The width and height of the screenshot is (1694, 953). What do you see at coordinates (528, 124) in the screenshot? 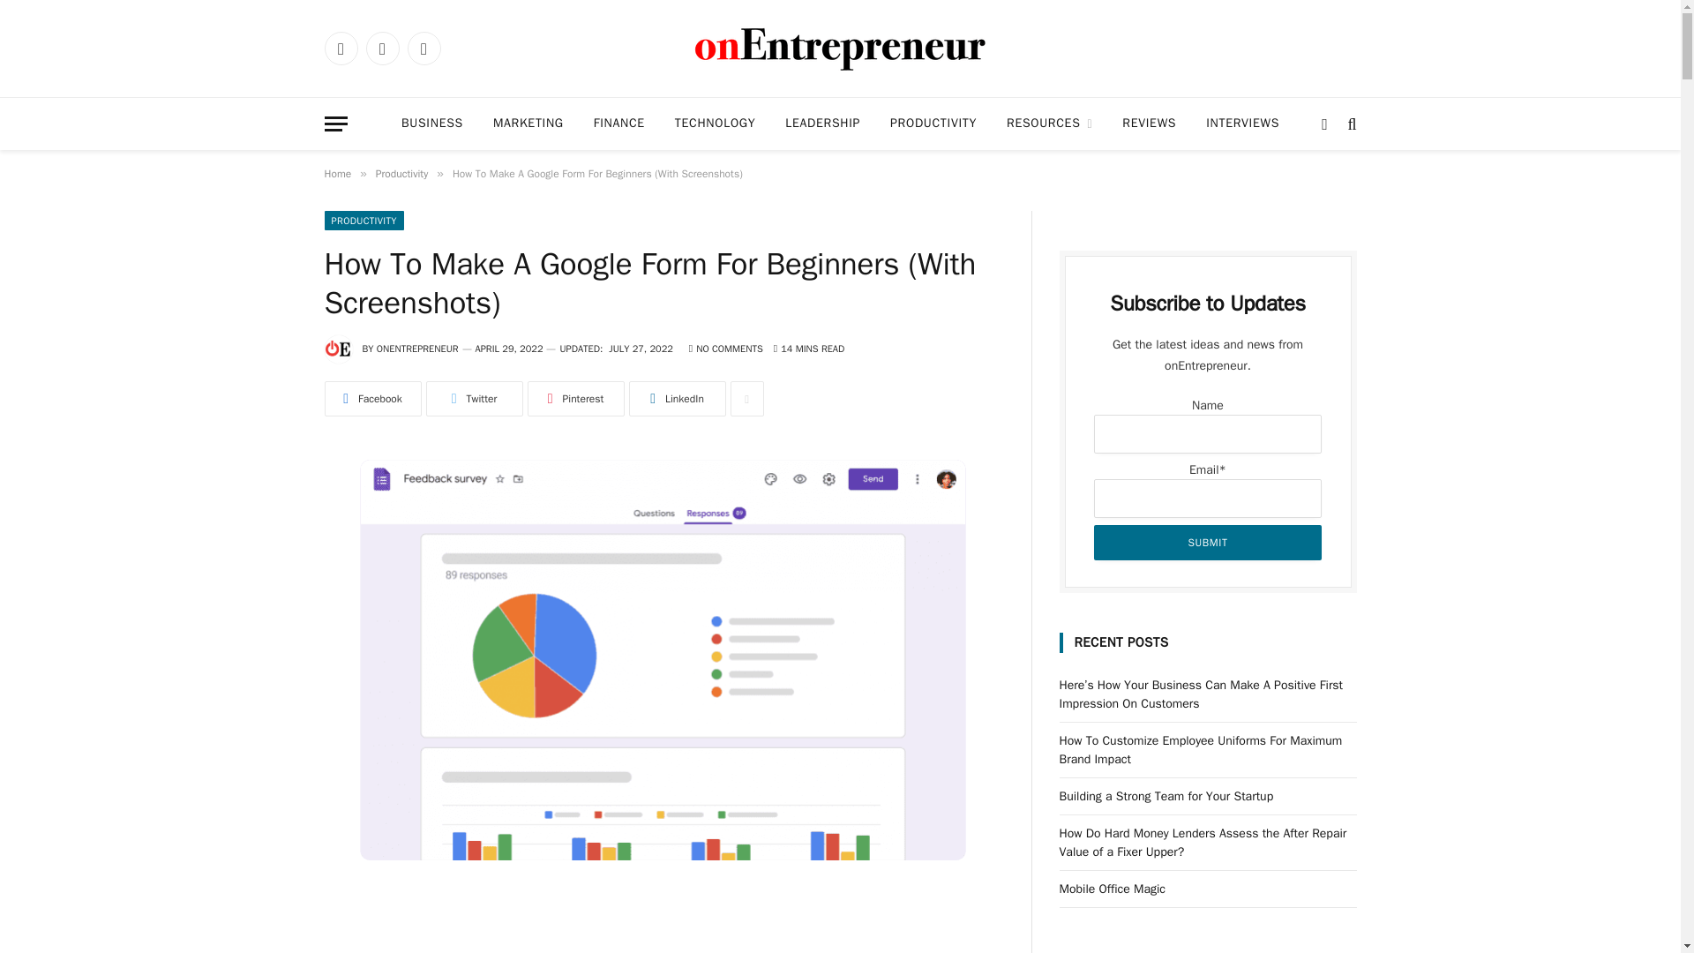
I see `MARKETING` at bounding box center [528, 124].